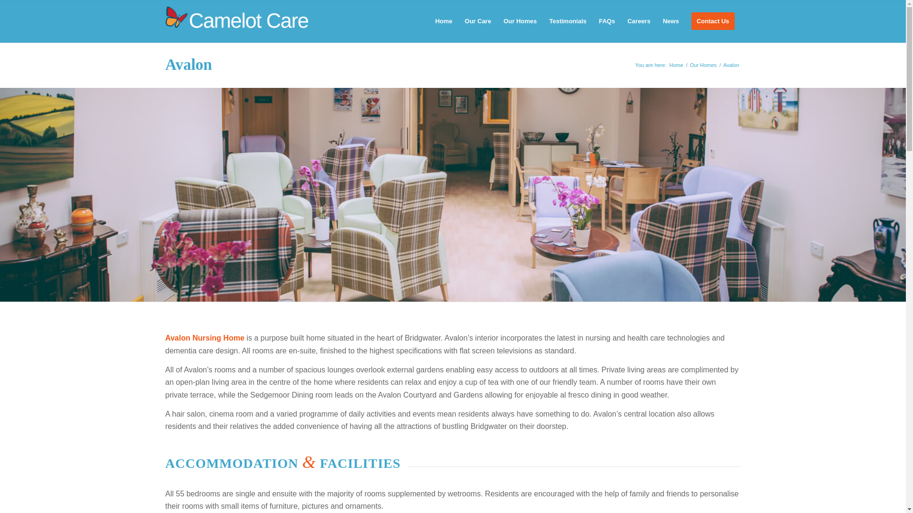 This screenshot has width=913, height=513. What do you see at coordinates (520, 21) in the screenshot?
I see `Our Homes` at bounding box center [520, 21].